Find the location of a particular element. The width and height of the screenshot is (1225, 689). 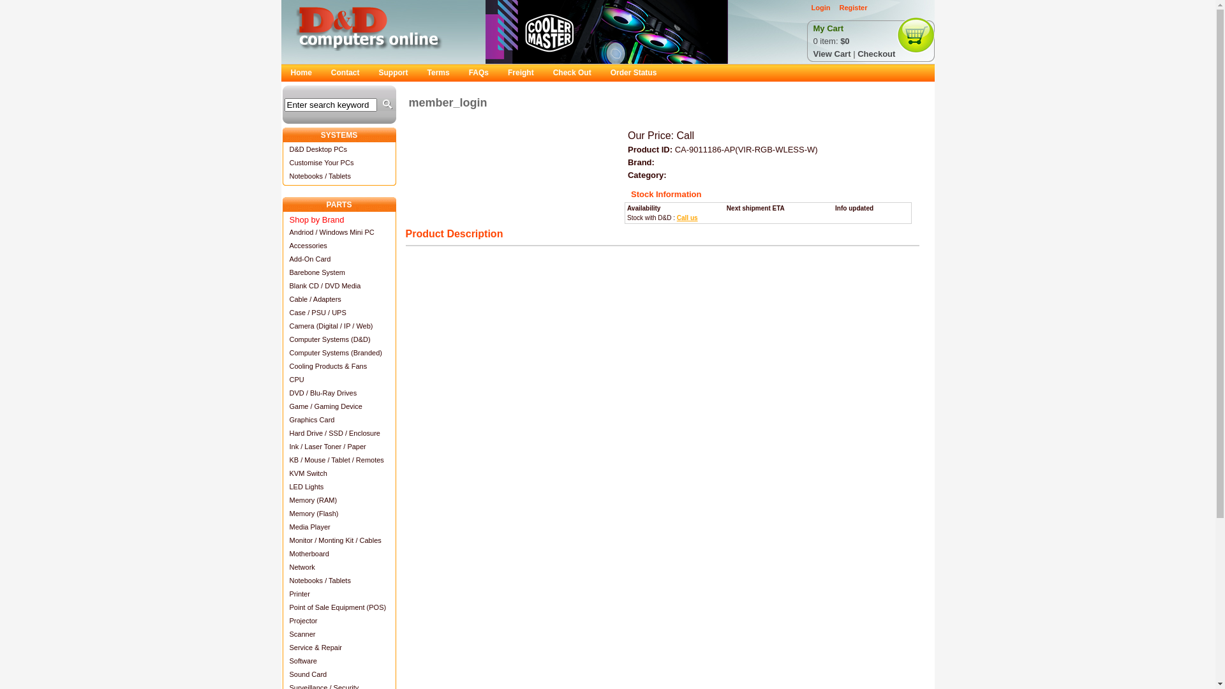

Hard Drive / SSD / Enclosure is located at coordinates (339, 433).